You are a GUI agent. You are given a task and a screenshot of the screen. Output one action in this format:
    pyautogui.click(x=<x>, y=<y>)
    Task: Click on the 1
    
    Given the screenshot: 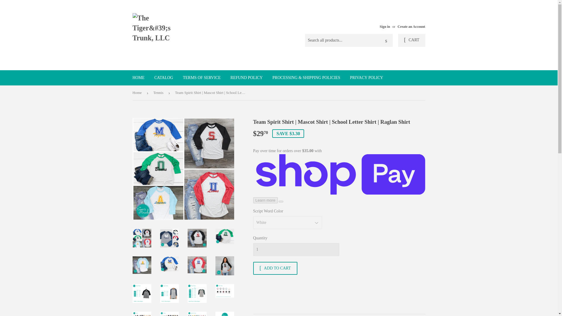 What is the action you would take?
    pyautogui.click(x=296, y=249)
    